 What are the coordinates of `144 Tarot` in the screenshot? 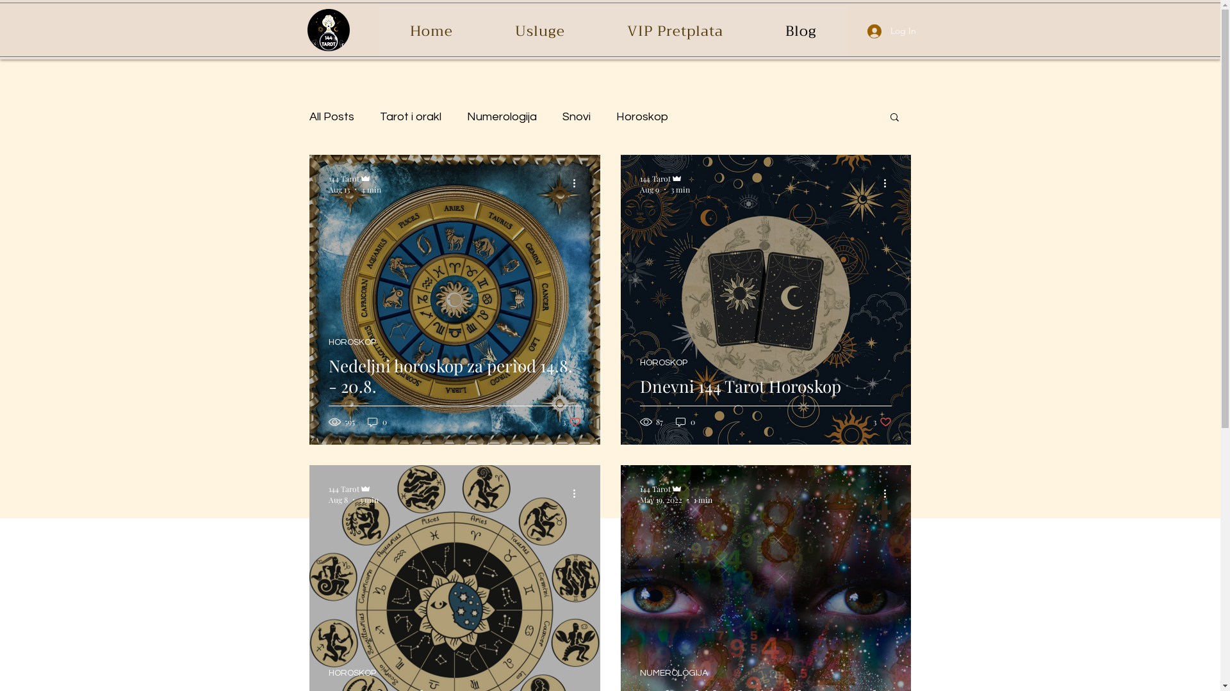 It's located at (354, 178).